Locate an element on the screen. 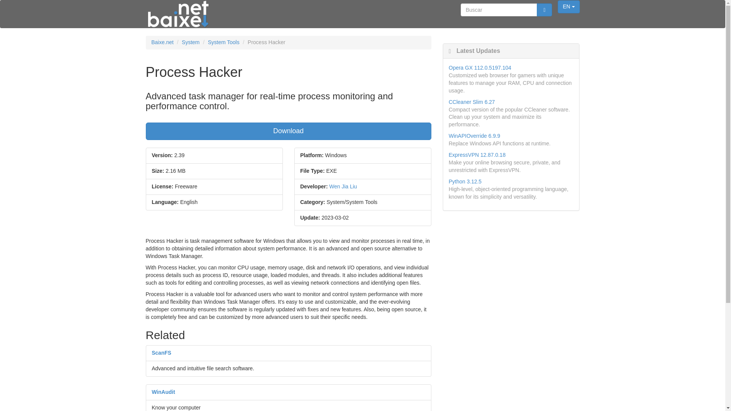  Download CCleaner Slim is located at coordinates (471, 102).